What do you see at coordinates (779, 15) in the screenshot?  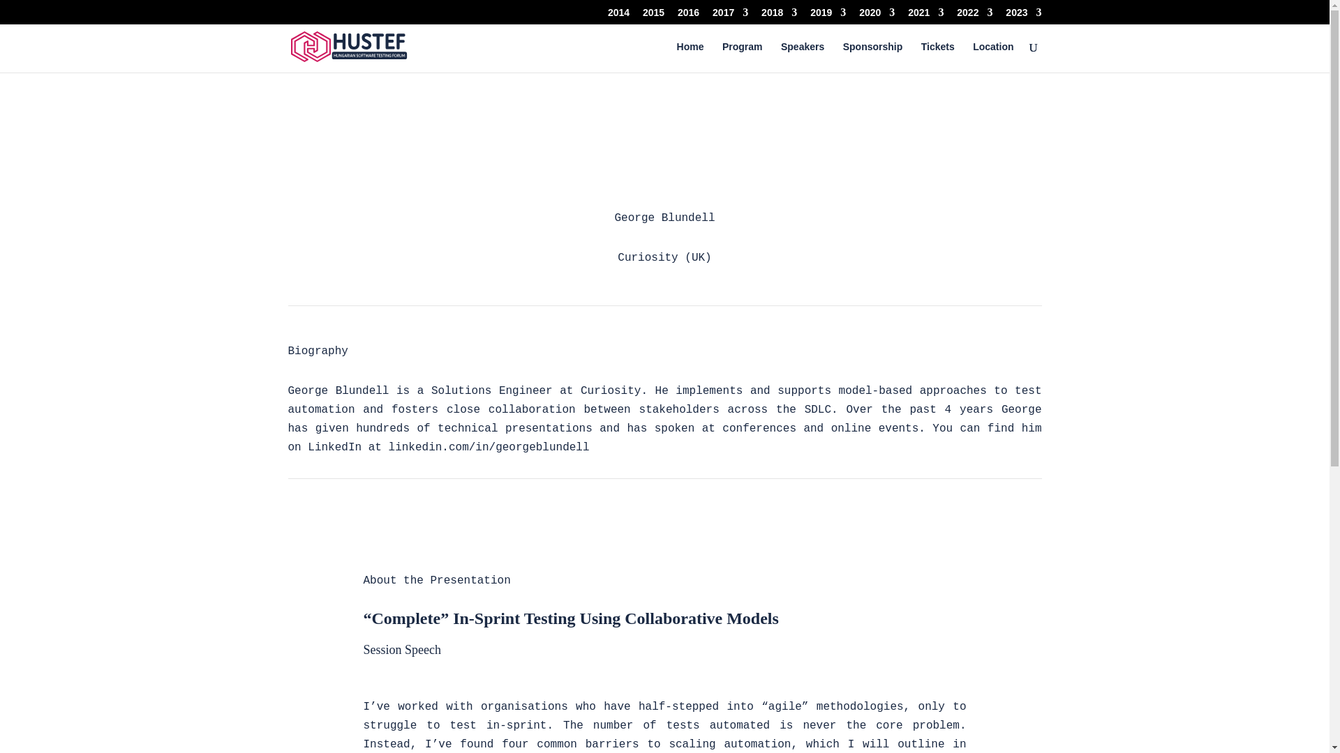 I see `2018` at bounding box center [779, 15].